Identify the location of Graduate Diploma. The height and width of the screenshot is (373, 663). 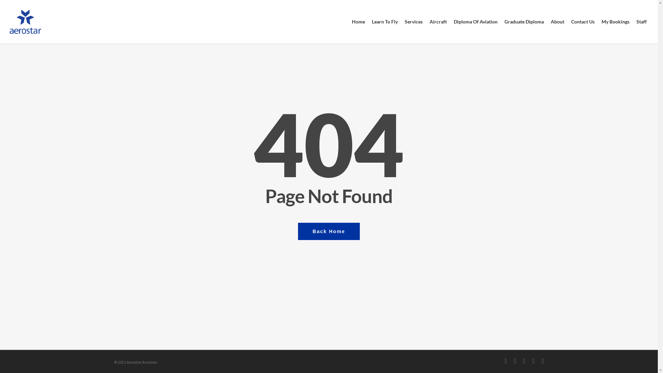
(524, 22).